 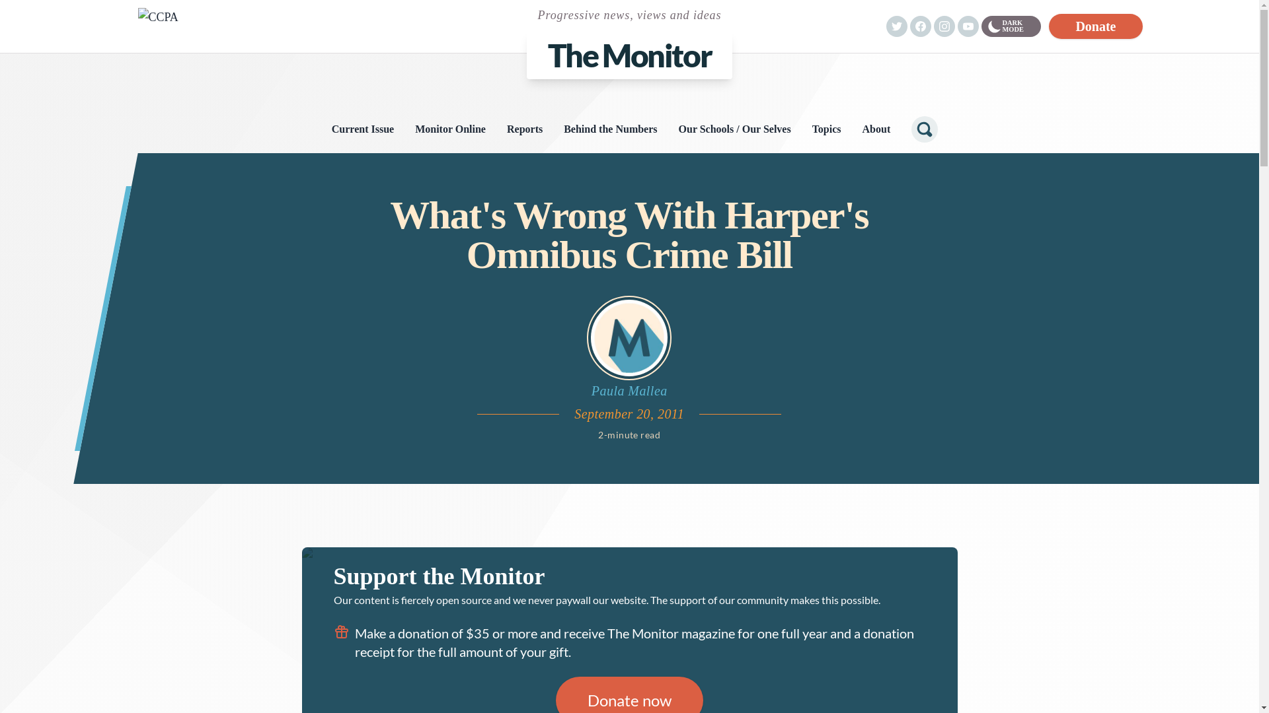 I want to click on Donate, so click(x=1096, y=26).